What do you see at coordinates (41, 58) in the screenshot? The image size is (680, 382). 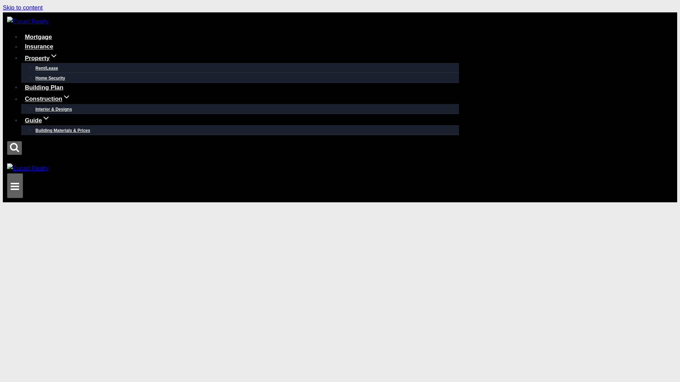 I see `PropertyExpand` at bounding box center [41, 58].